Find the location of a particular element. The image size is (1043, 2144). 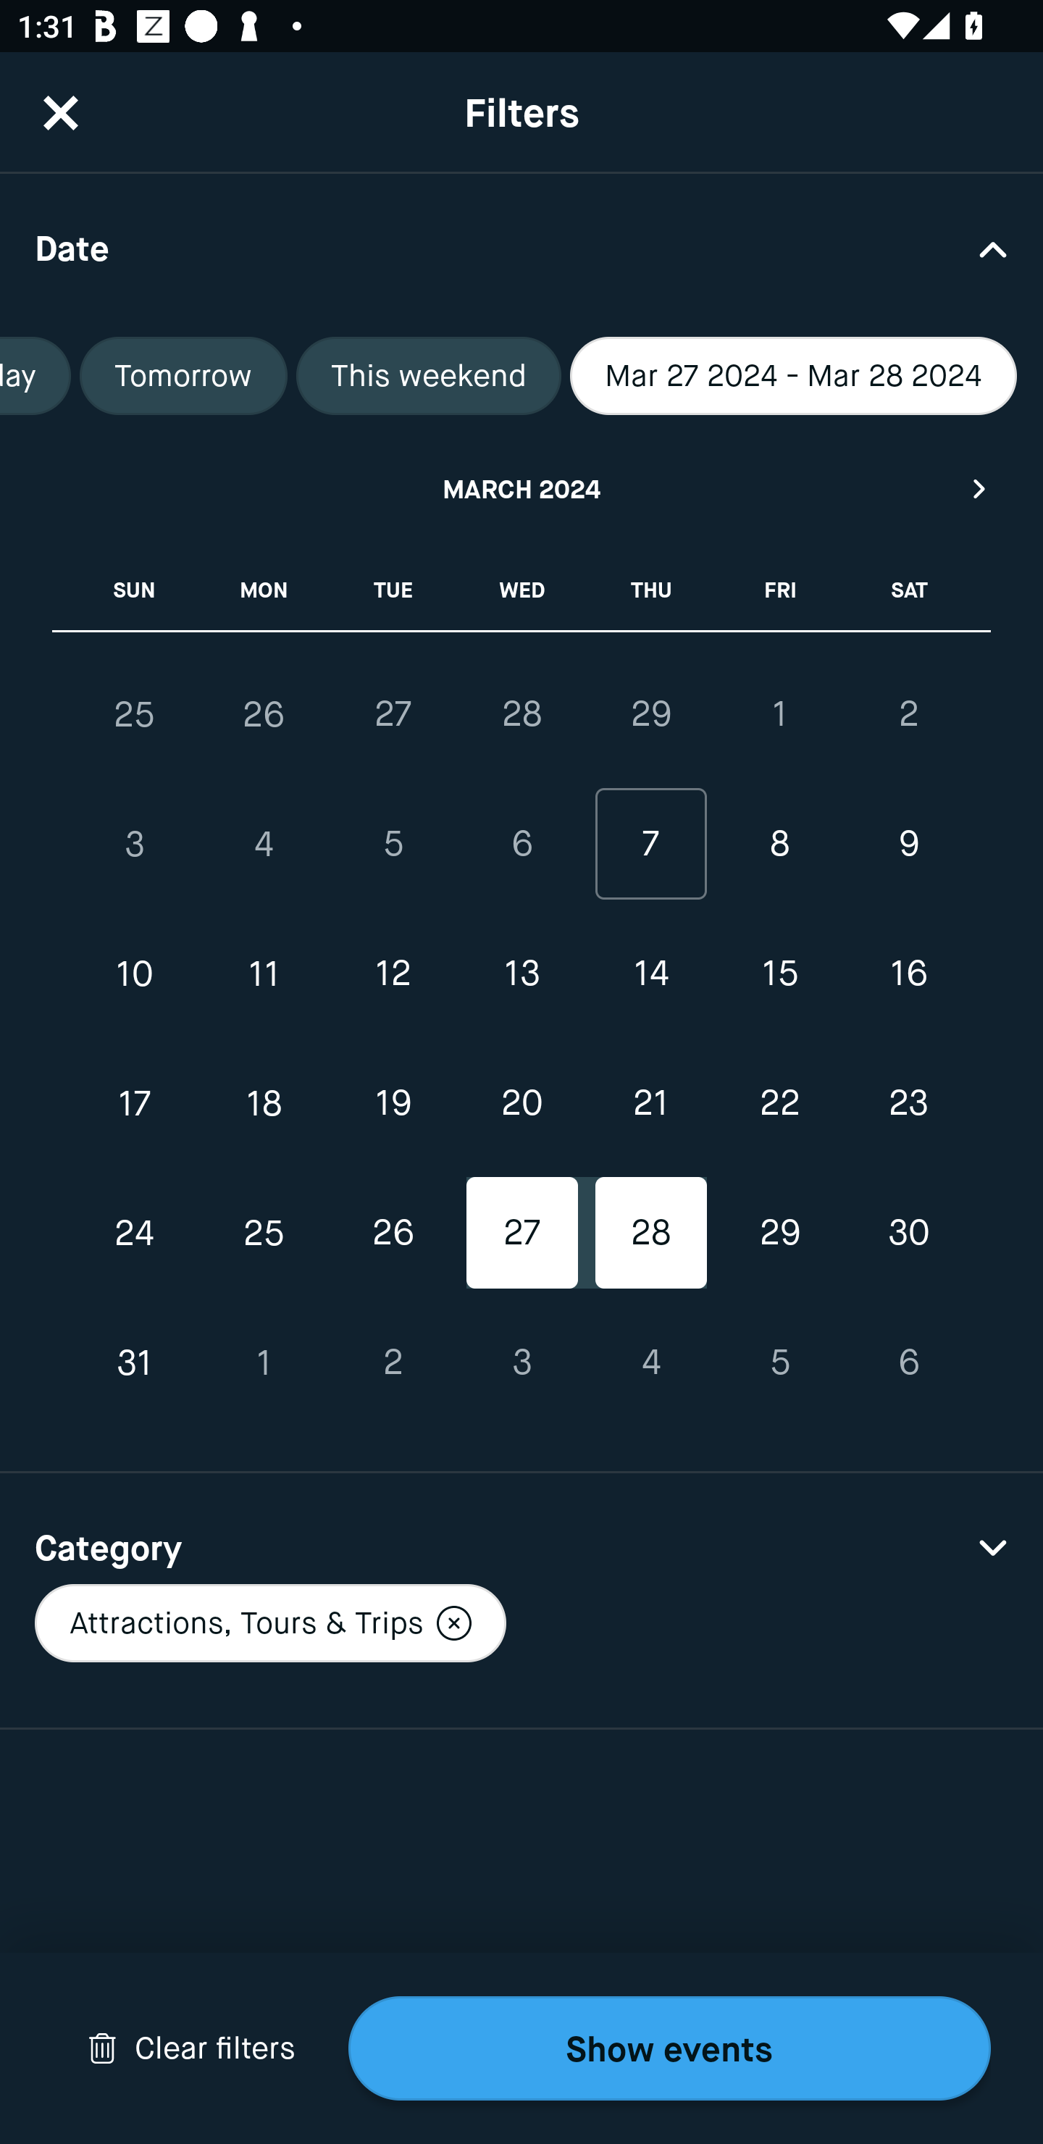

4 is located at coordinates (650, 1362).